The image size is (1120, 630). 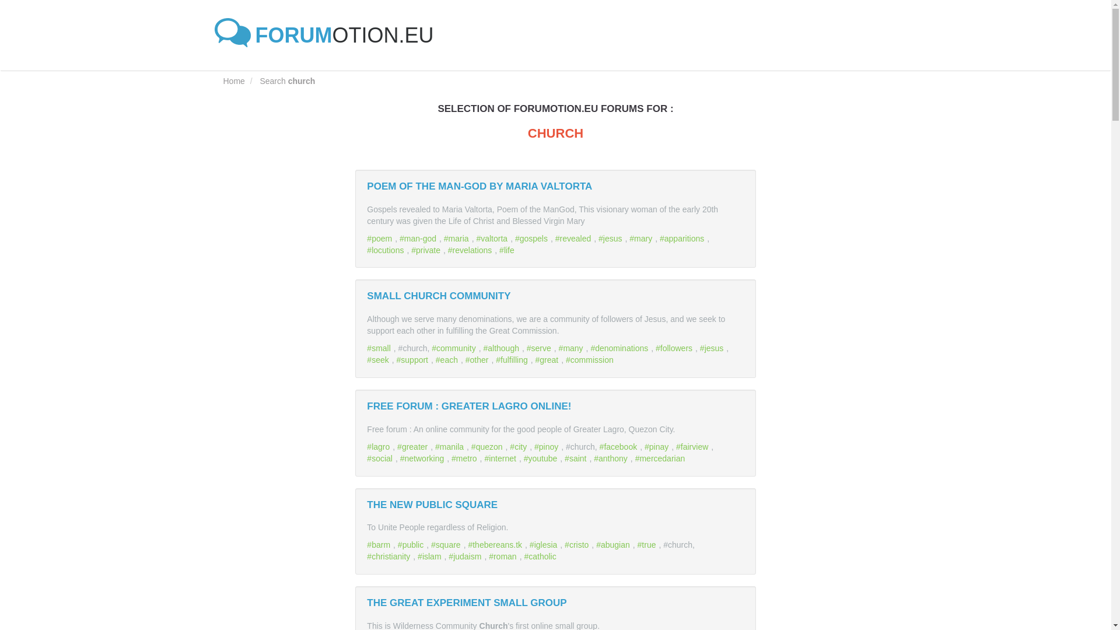 I want to click on city, so click(x=519, y=447).